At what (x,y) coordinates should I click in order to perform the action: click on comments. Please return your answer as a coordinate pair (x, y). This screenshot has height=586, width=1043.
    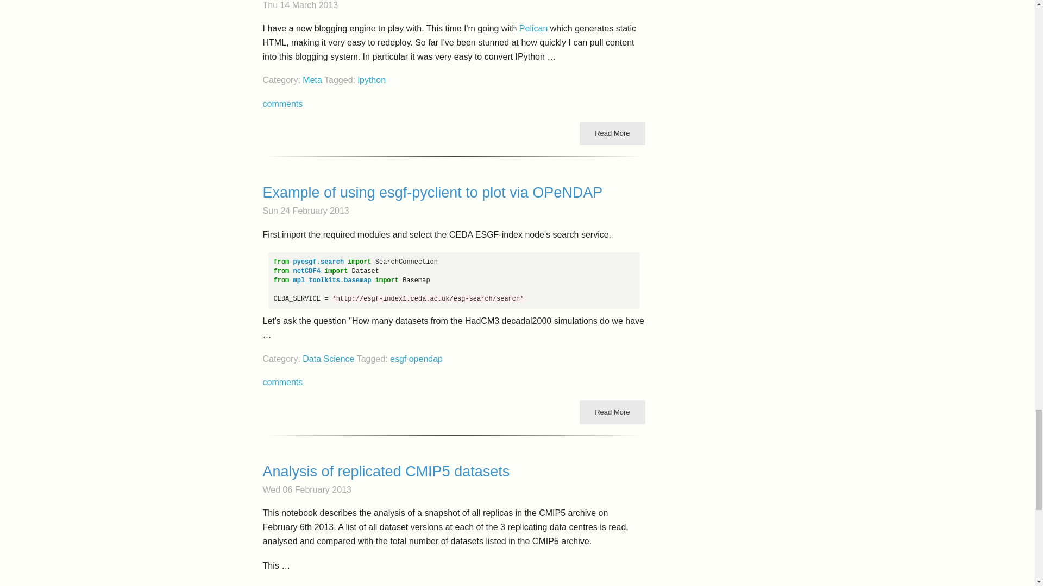
    Looking at the image, I should click on (282, 103).